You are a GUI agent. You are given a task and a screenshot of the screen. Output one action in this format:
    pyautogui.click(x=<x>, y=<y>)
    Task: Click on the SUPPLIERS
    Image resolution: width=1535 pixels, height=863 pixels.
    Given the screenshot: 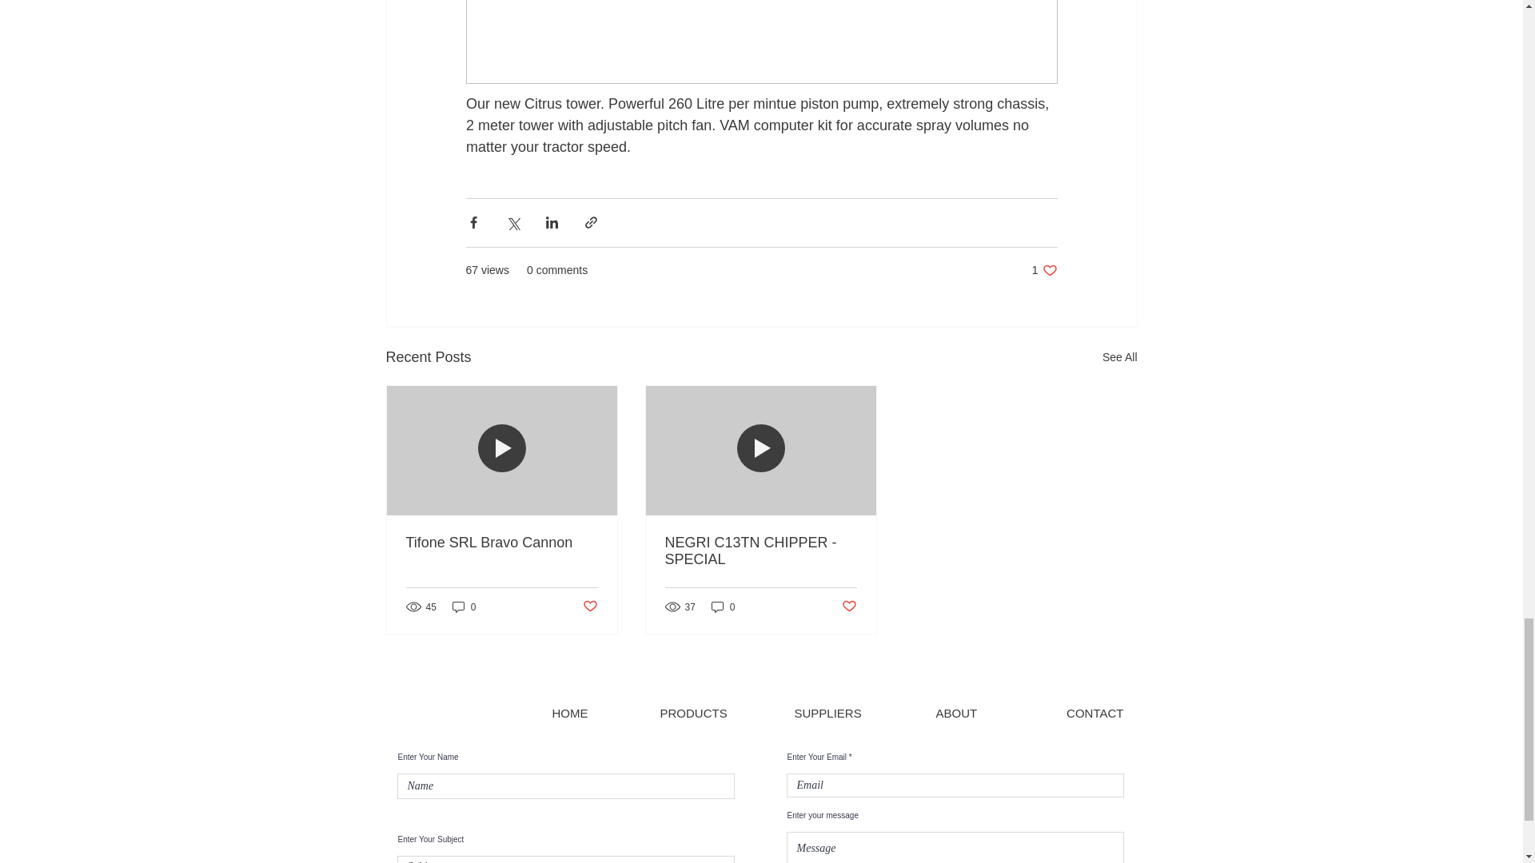 What is the action you would take?
    pyautogui.click(x=828, y=713)
    